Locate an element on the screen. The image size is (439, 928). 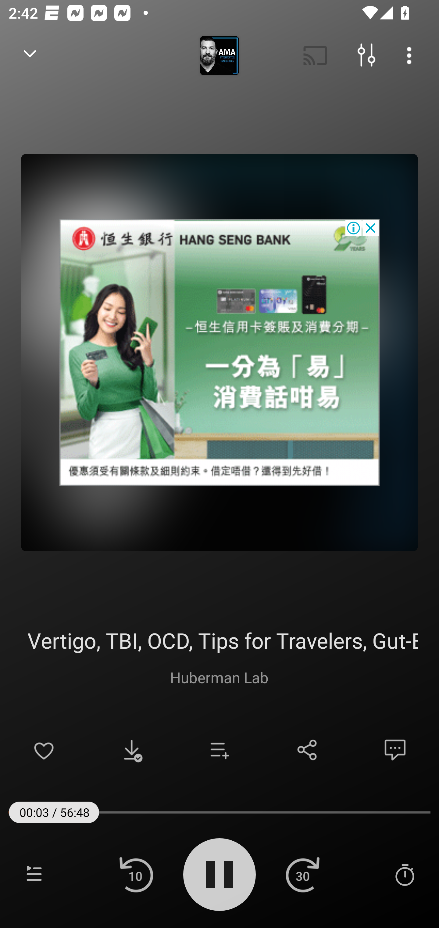
 Playlist is located at coordinates (34, 874).